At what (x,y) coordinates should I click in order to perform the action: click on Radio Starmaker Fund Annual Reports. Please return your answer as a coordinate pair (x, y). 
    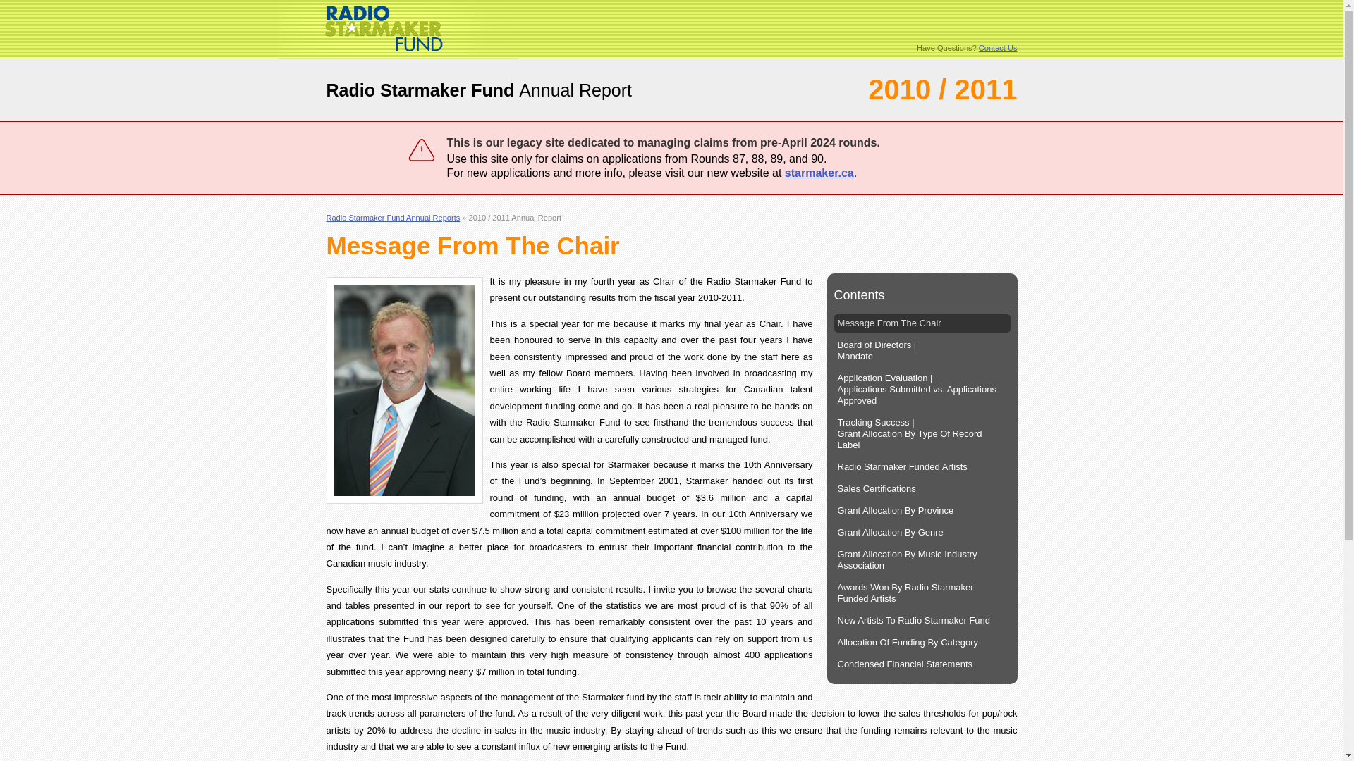
    Looking at the image, I should click on (393, 218).